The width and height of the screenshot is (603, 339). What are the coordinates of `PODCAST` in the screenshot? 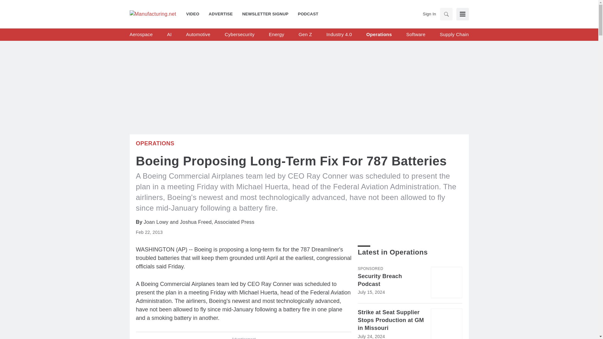 It's located at (306, 14).